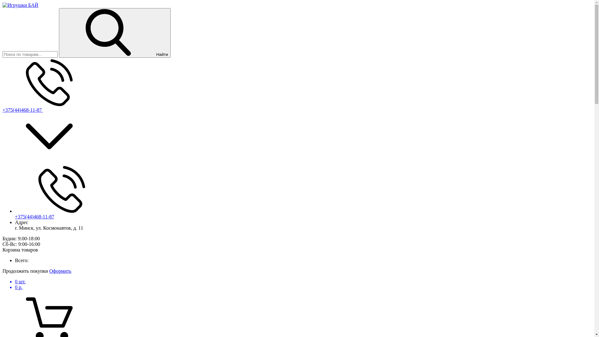 The width and height of the screenshot is (599, 337). I want to click on +375(44)468-11-87, so click(35, 217).